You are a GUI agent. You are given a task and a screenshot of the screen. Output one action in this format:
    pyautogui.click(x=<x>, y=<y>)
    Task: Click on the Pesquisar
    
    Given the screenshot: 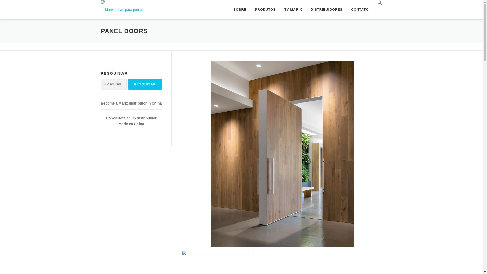 What is the action you would take?
    pyautogui.click(x=145, y=84)
    